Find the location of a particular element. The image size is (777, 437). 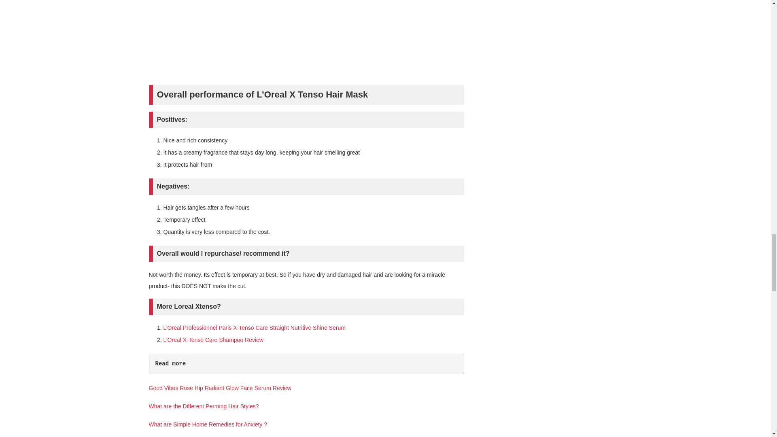

What are the Different Perming Hair Styles? is located at coordinates (204, 406).